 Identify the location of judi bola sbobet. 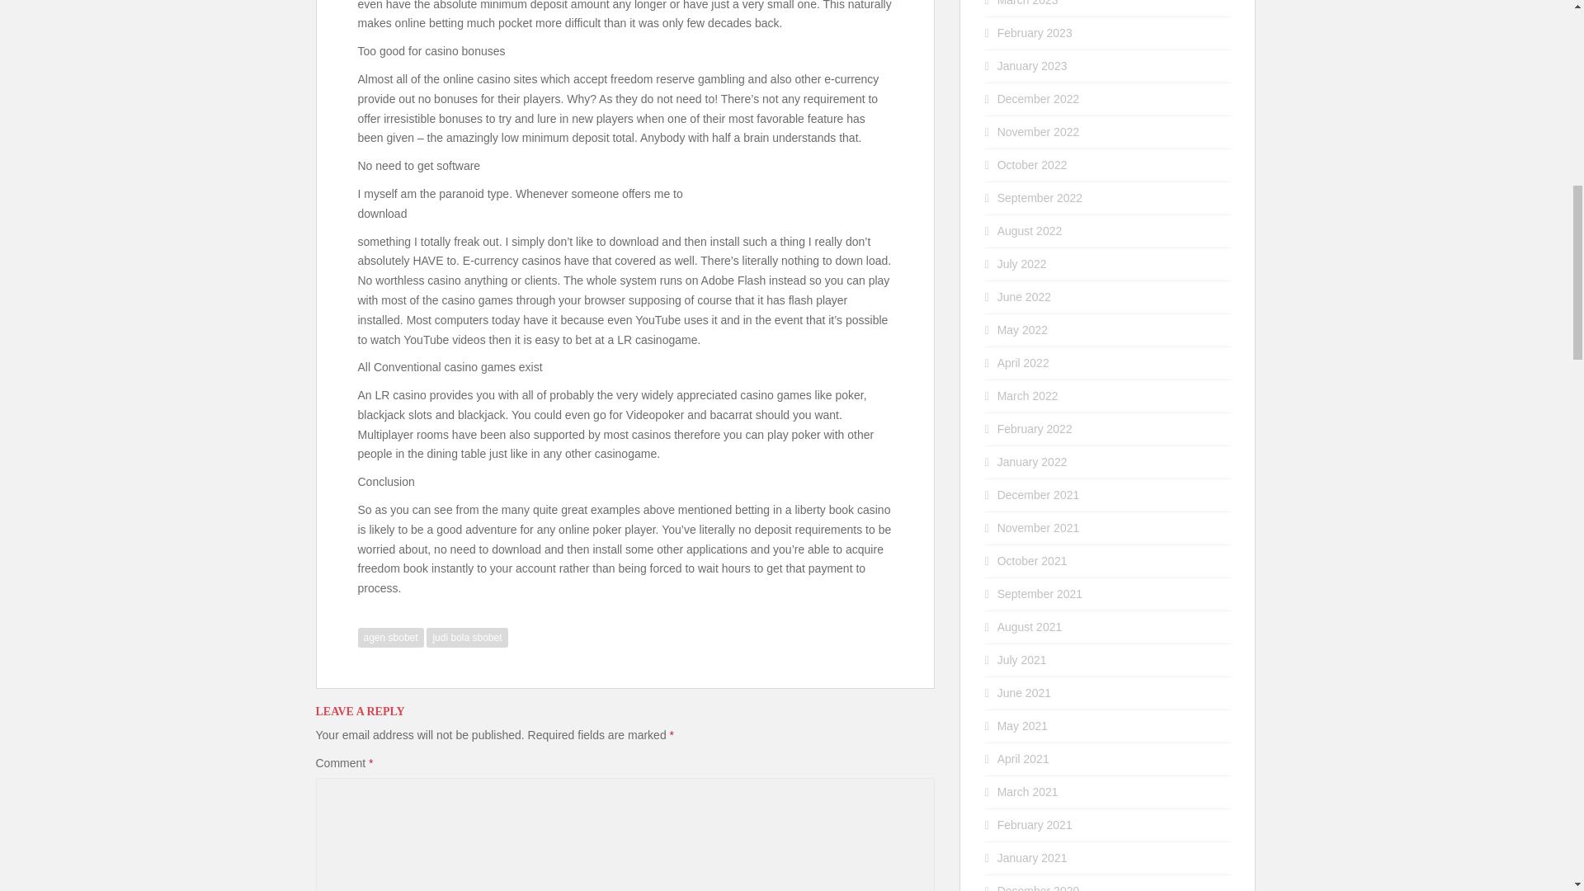
(466, 638).